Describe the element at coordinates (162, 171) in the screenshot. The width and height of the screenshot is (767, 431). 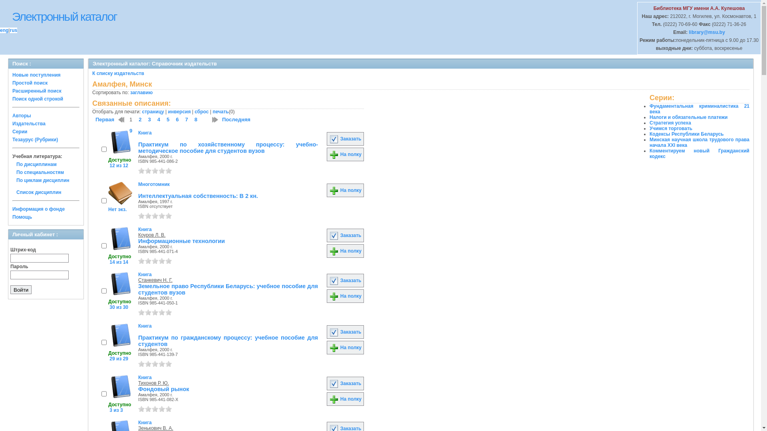
I see `4` at that location.